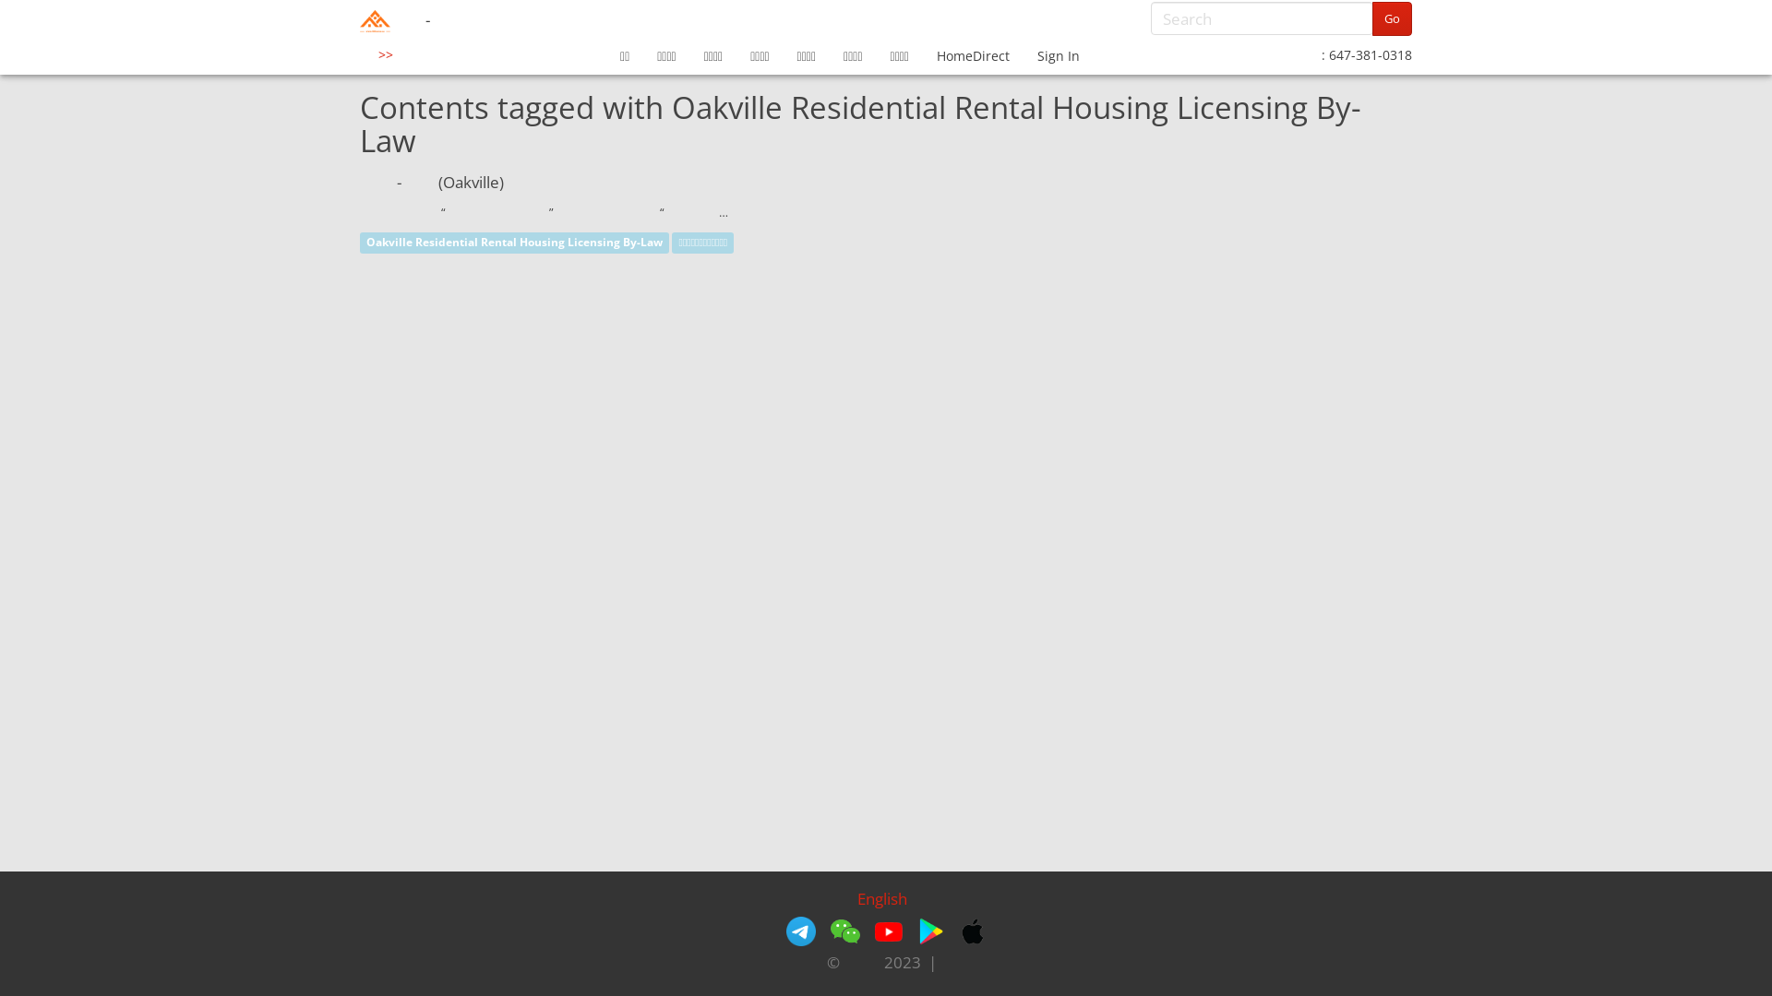 This screenshot has width=1772, height=996. What do you see at coordinates (1059, 56) in the screenshot?
I see `Sign In` at bounding box center [1059, 56].